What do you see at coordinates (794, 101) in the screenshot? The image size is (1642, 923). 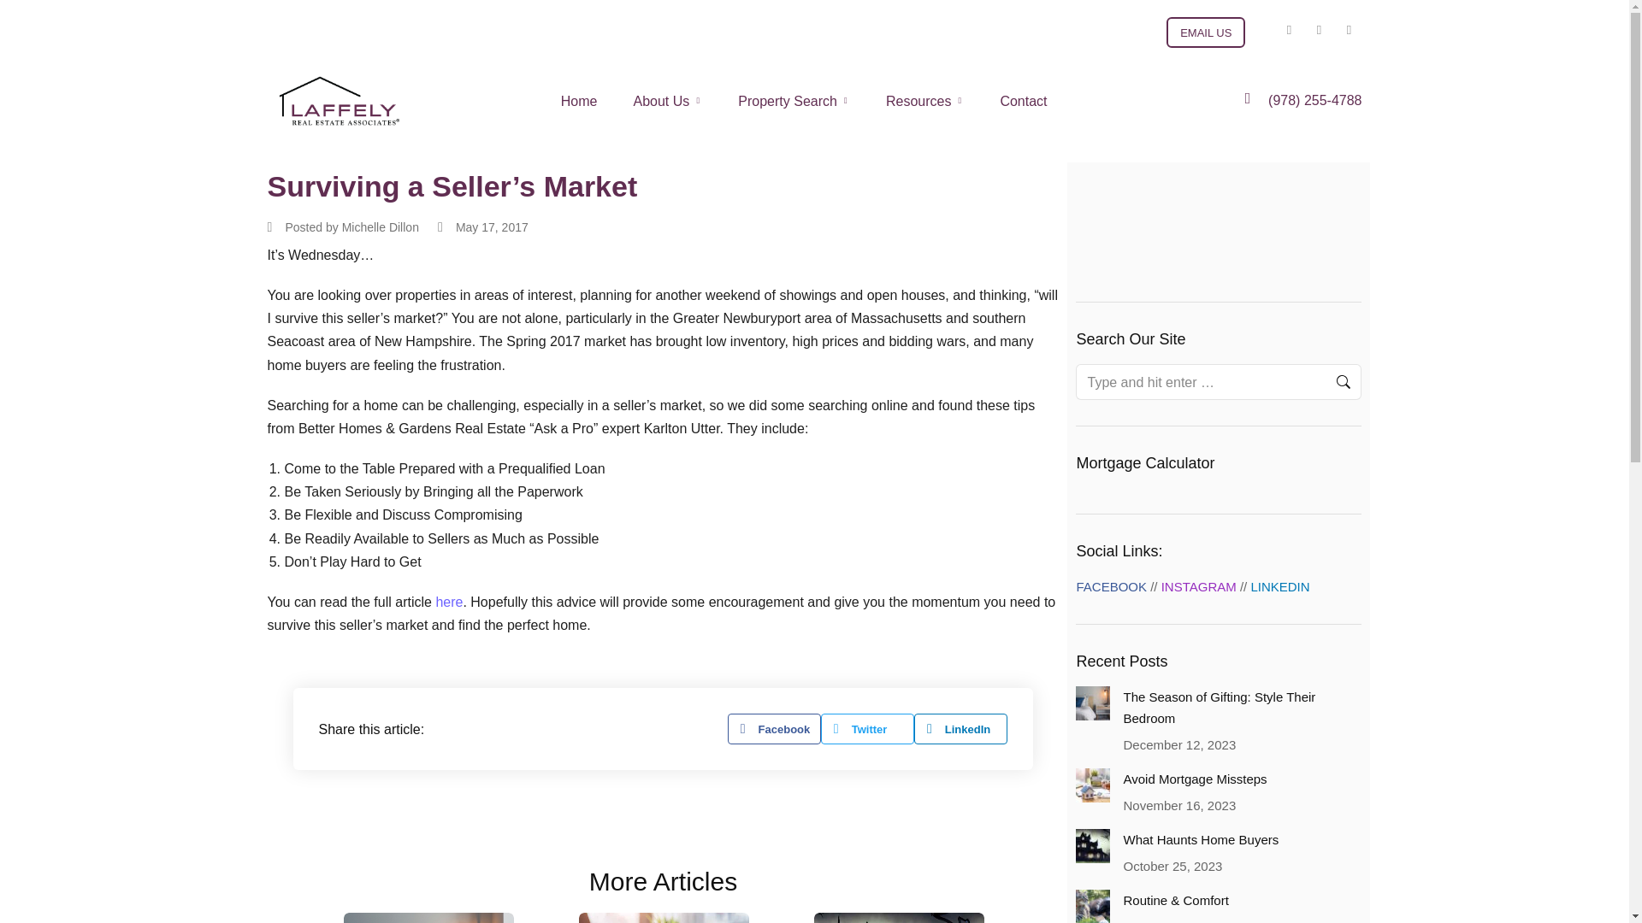 I see `Property Search` at bounding box center [794, 101].